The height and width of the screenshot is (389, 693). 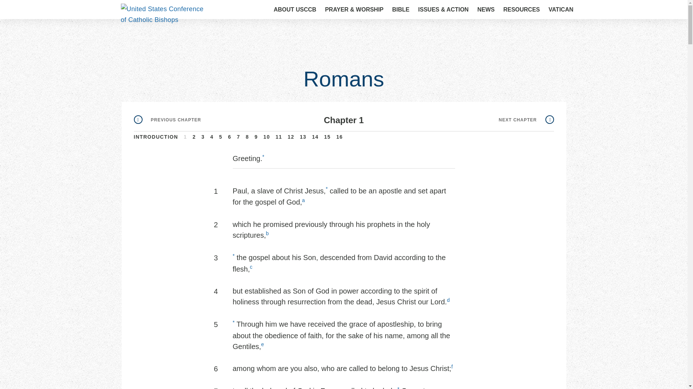 What do you see at coordinates (167, 120) in the screenshot?
I see `Go to previous page` at bounding box center [167, 120].